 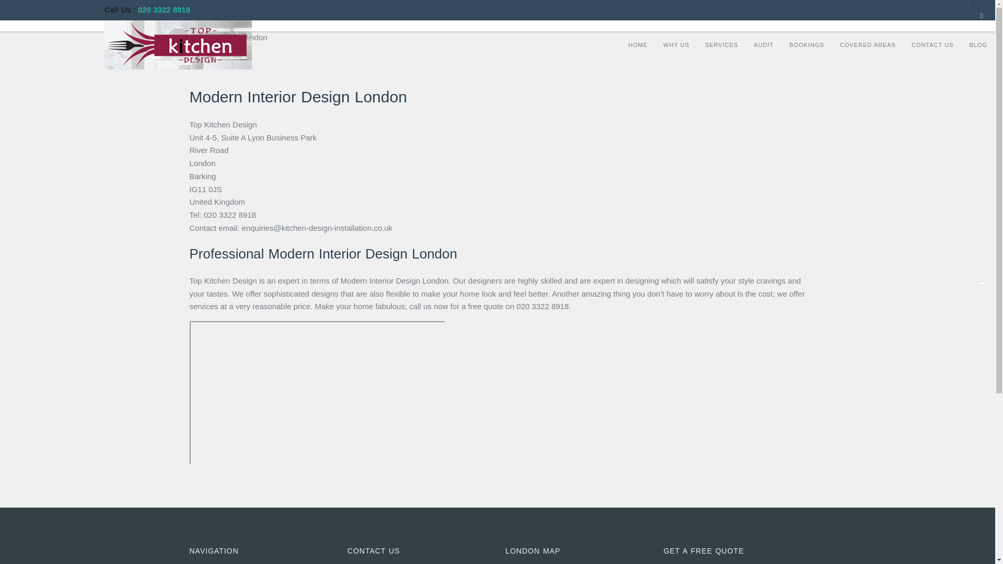 What do you see at coordinates (764, 44) in the screenshot?
I see `AUDIT` at bounding box center [764, 44].